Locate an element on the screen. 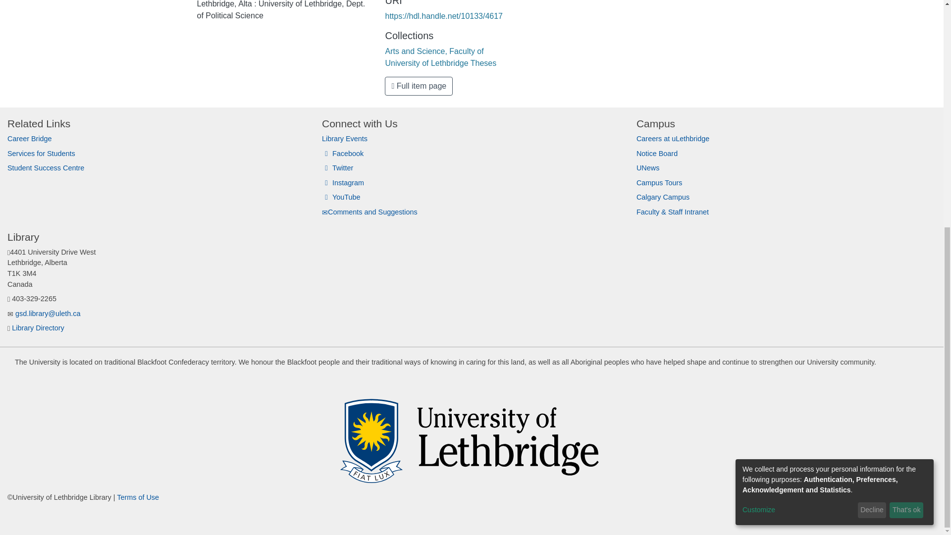 The height and width of the screenshot is (535, 951). Careers at uLethbridge is located at coordinates (673, 139).